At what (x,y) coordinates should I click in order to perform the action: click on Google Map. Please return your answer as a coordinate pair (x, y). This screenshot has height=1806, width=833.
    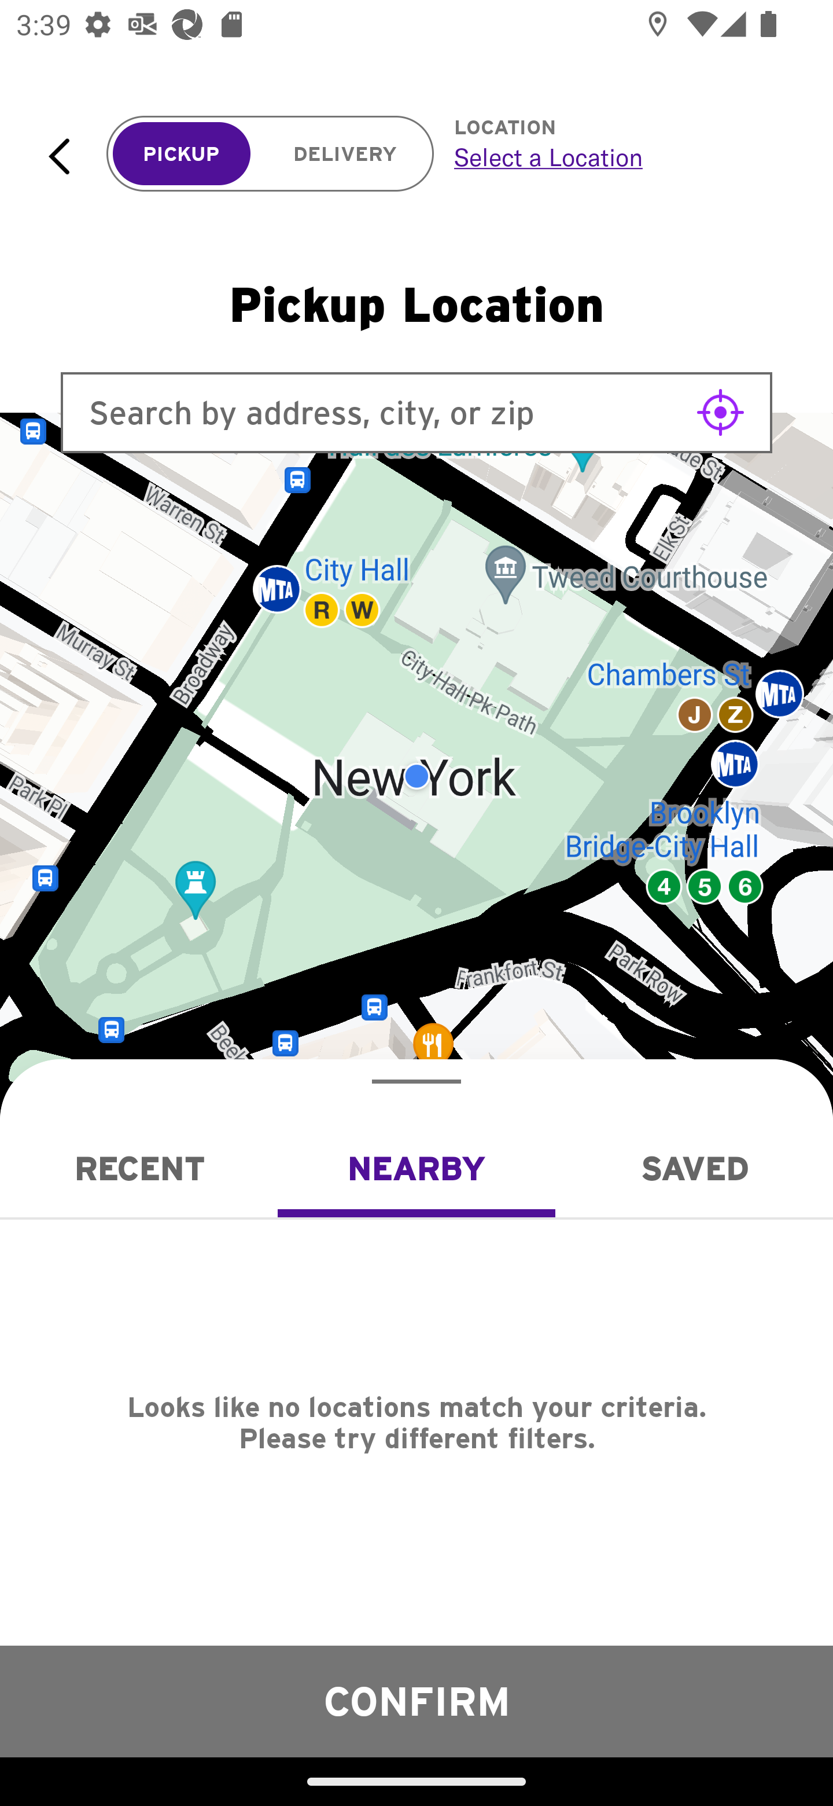
    Looking at the image, I should click on (417, 776).